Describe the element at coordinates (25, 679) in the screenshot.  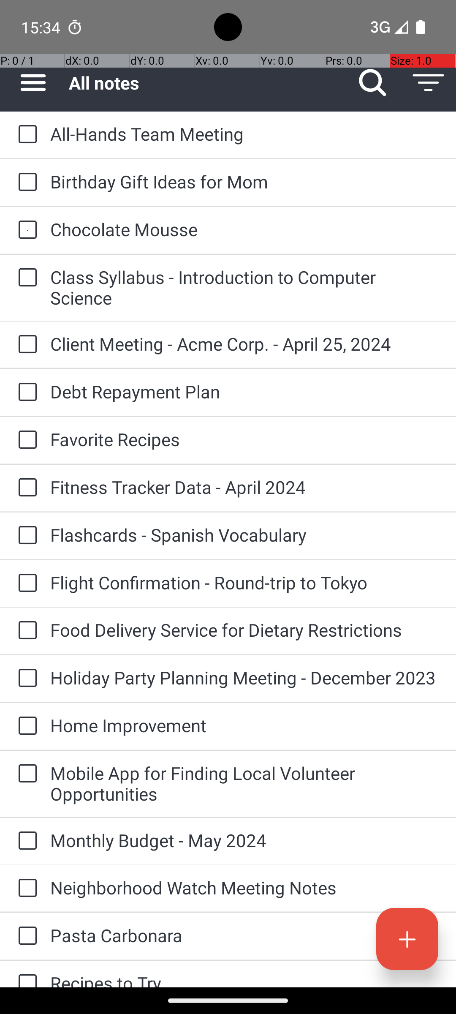
I see `to-do: Holiday Party Planning Meeting - December 2023` at that location.